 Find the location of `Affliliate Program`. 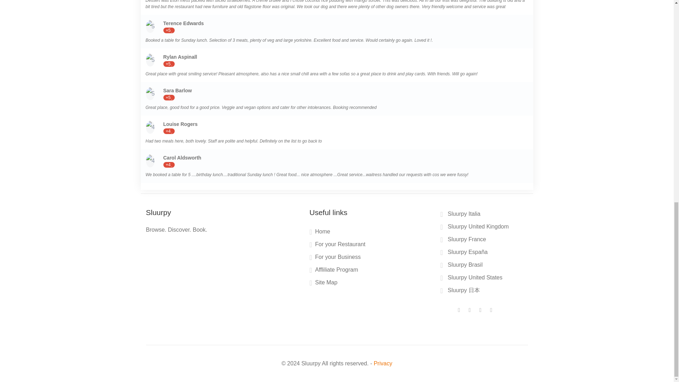

Affliliate Program is located at coordinates (334, 271).